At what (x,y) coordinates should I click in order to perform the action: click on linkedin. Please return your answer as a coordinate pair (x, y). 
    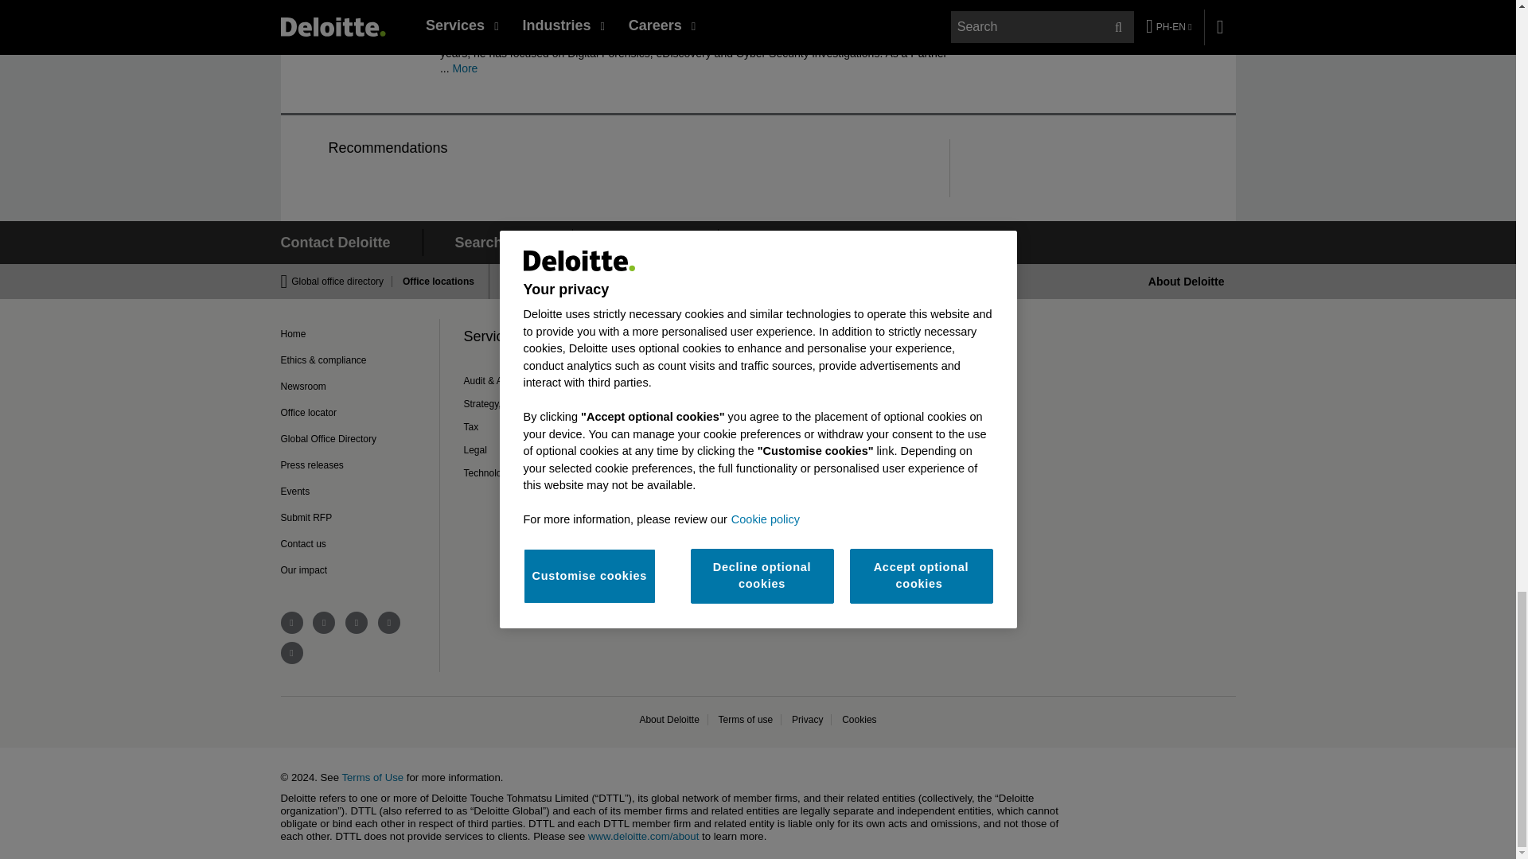
    Looking at the image, I should click on (323, 622).